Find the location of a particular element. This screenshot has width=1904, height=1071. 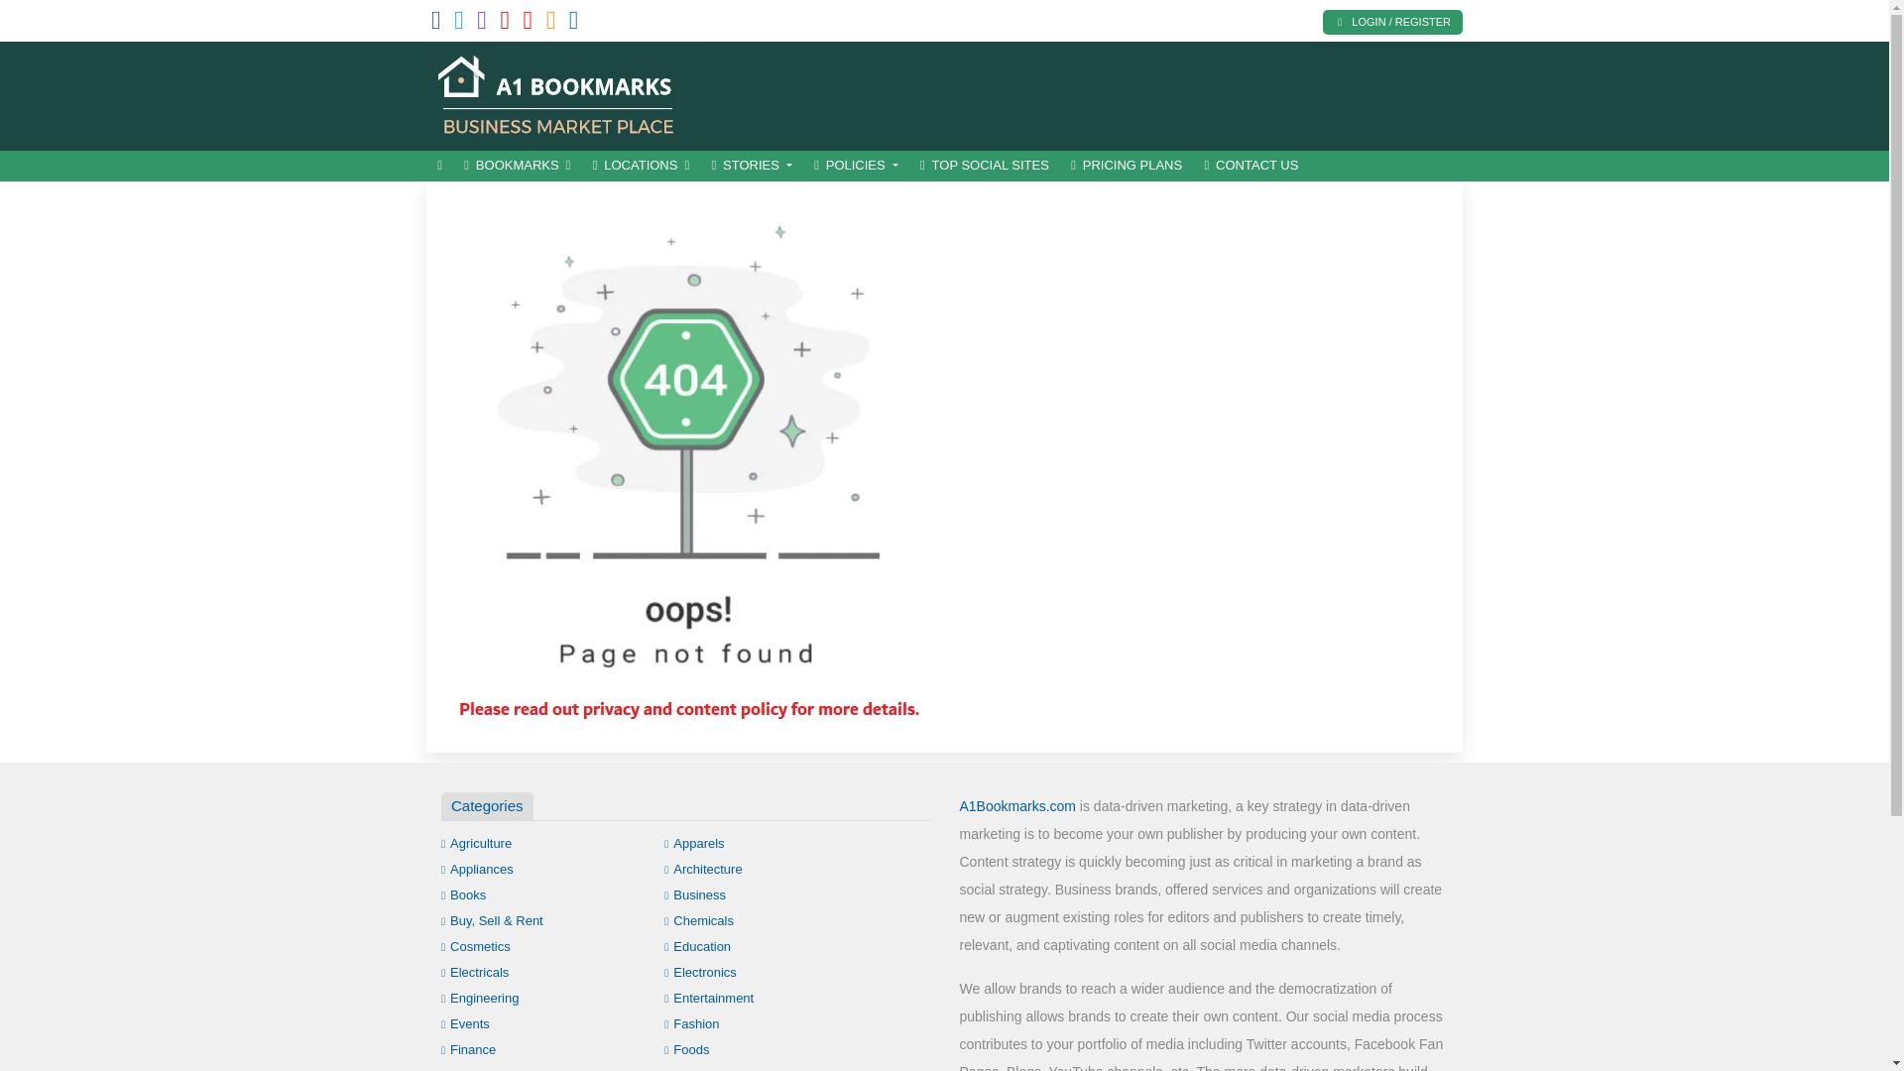

Effective Social Tool to Market Your Product and Services is located at coordinates (560, 93).